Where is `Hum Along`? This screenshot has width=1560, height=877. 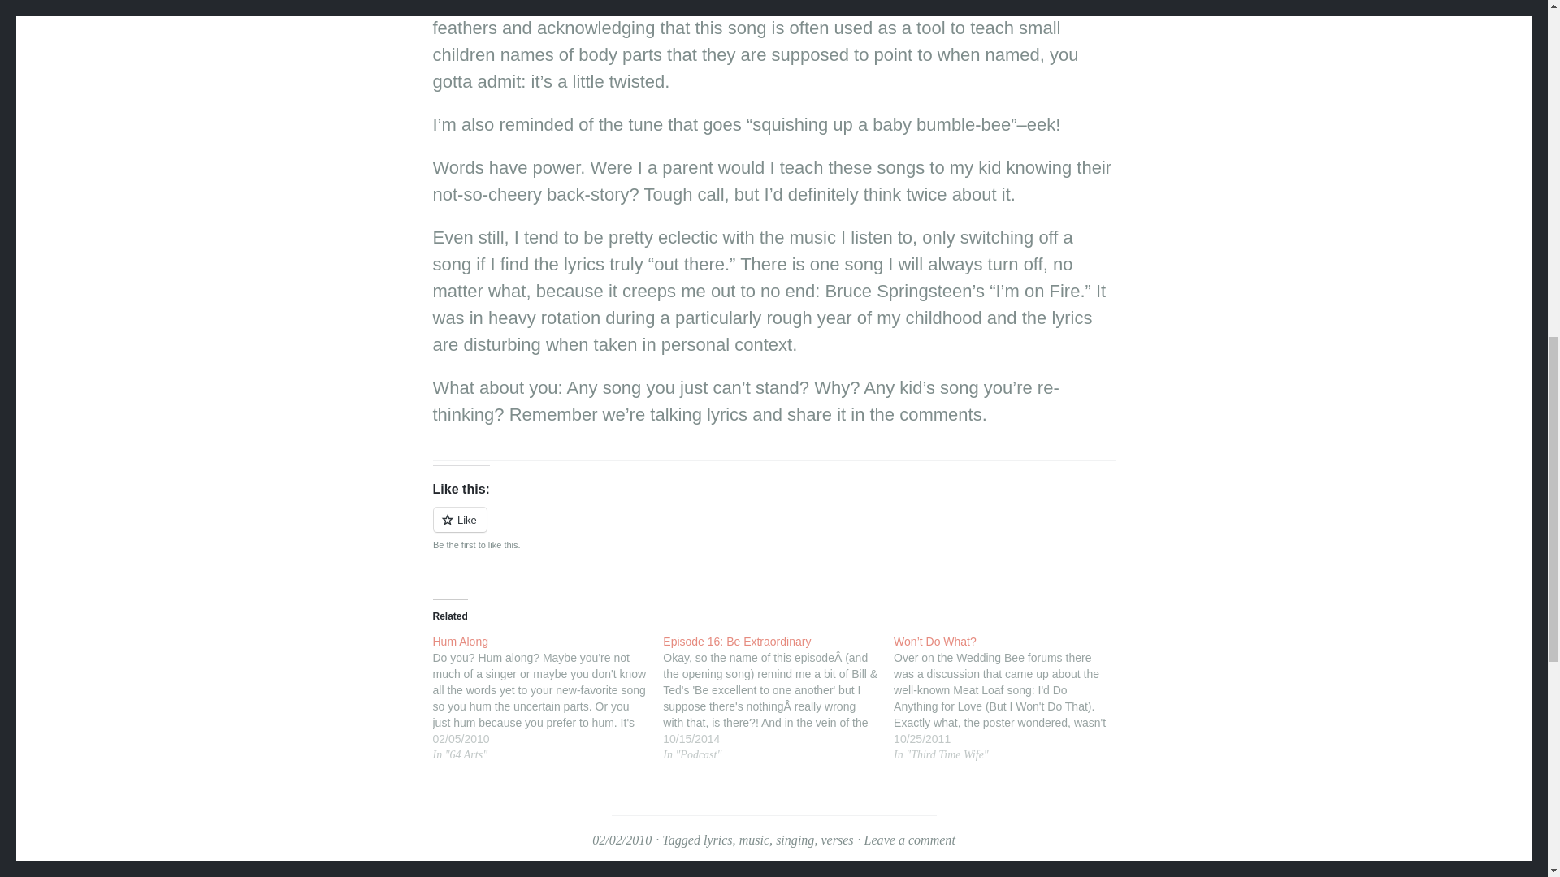 Hum Along is located at coordinates (548, 698).